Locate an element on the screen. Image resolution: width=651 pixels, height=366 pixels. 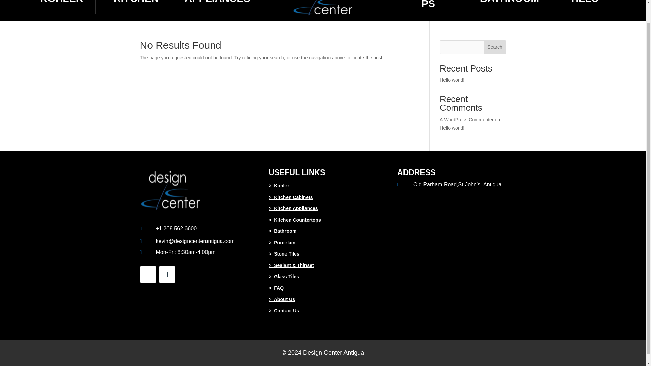
COUNTERTOPS is located at coordinates (428, 5).